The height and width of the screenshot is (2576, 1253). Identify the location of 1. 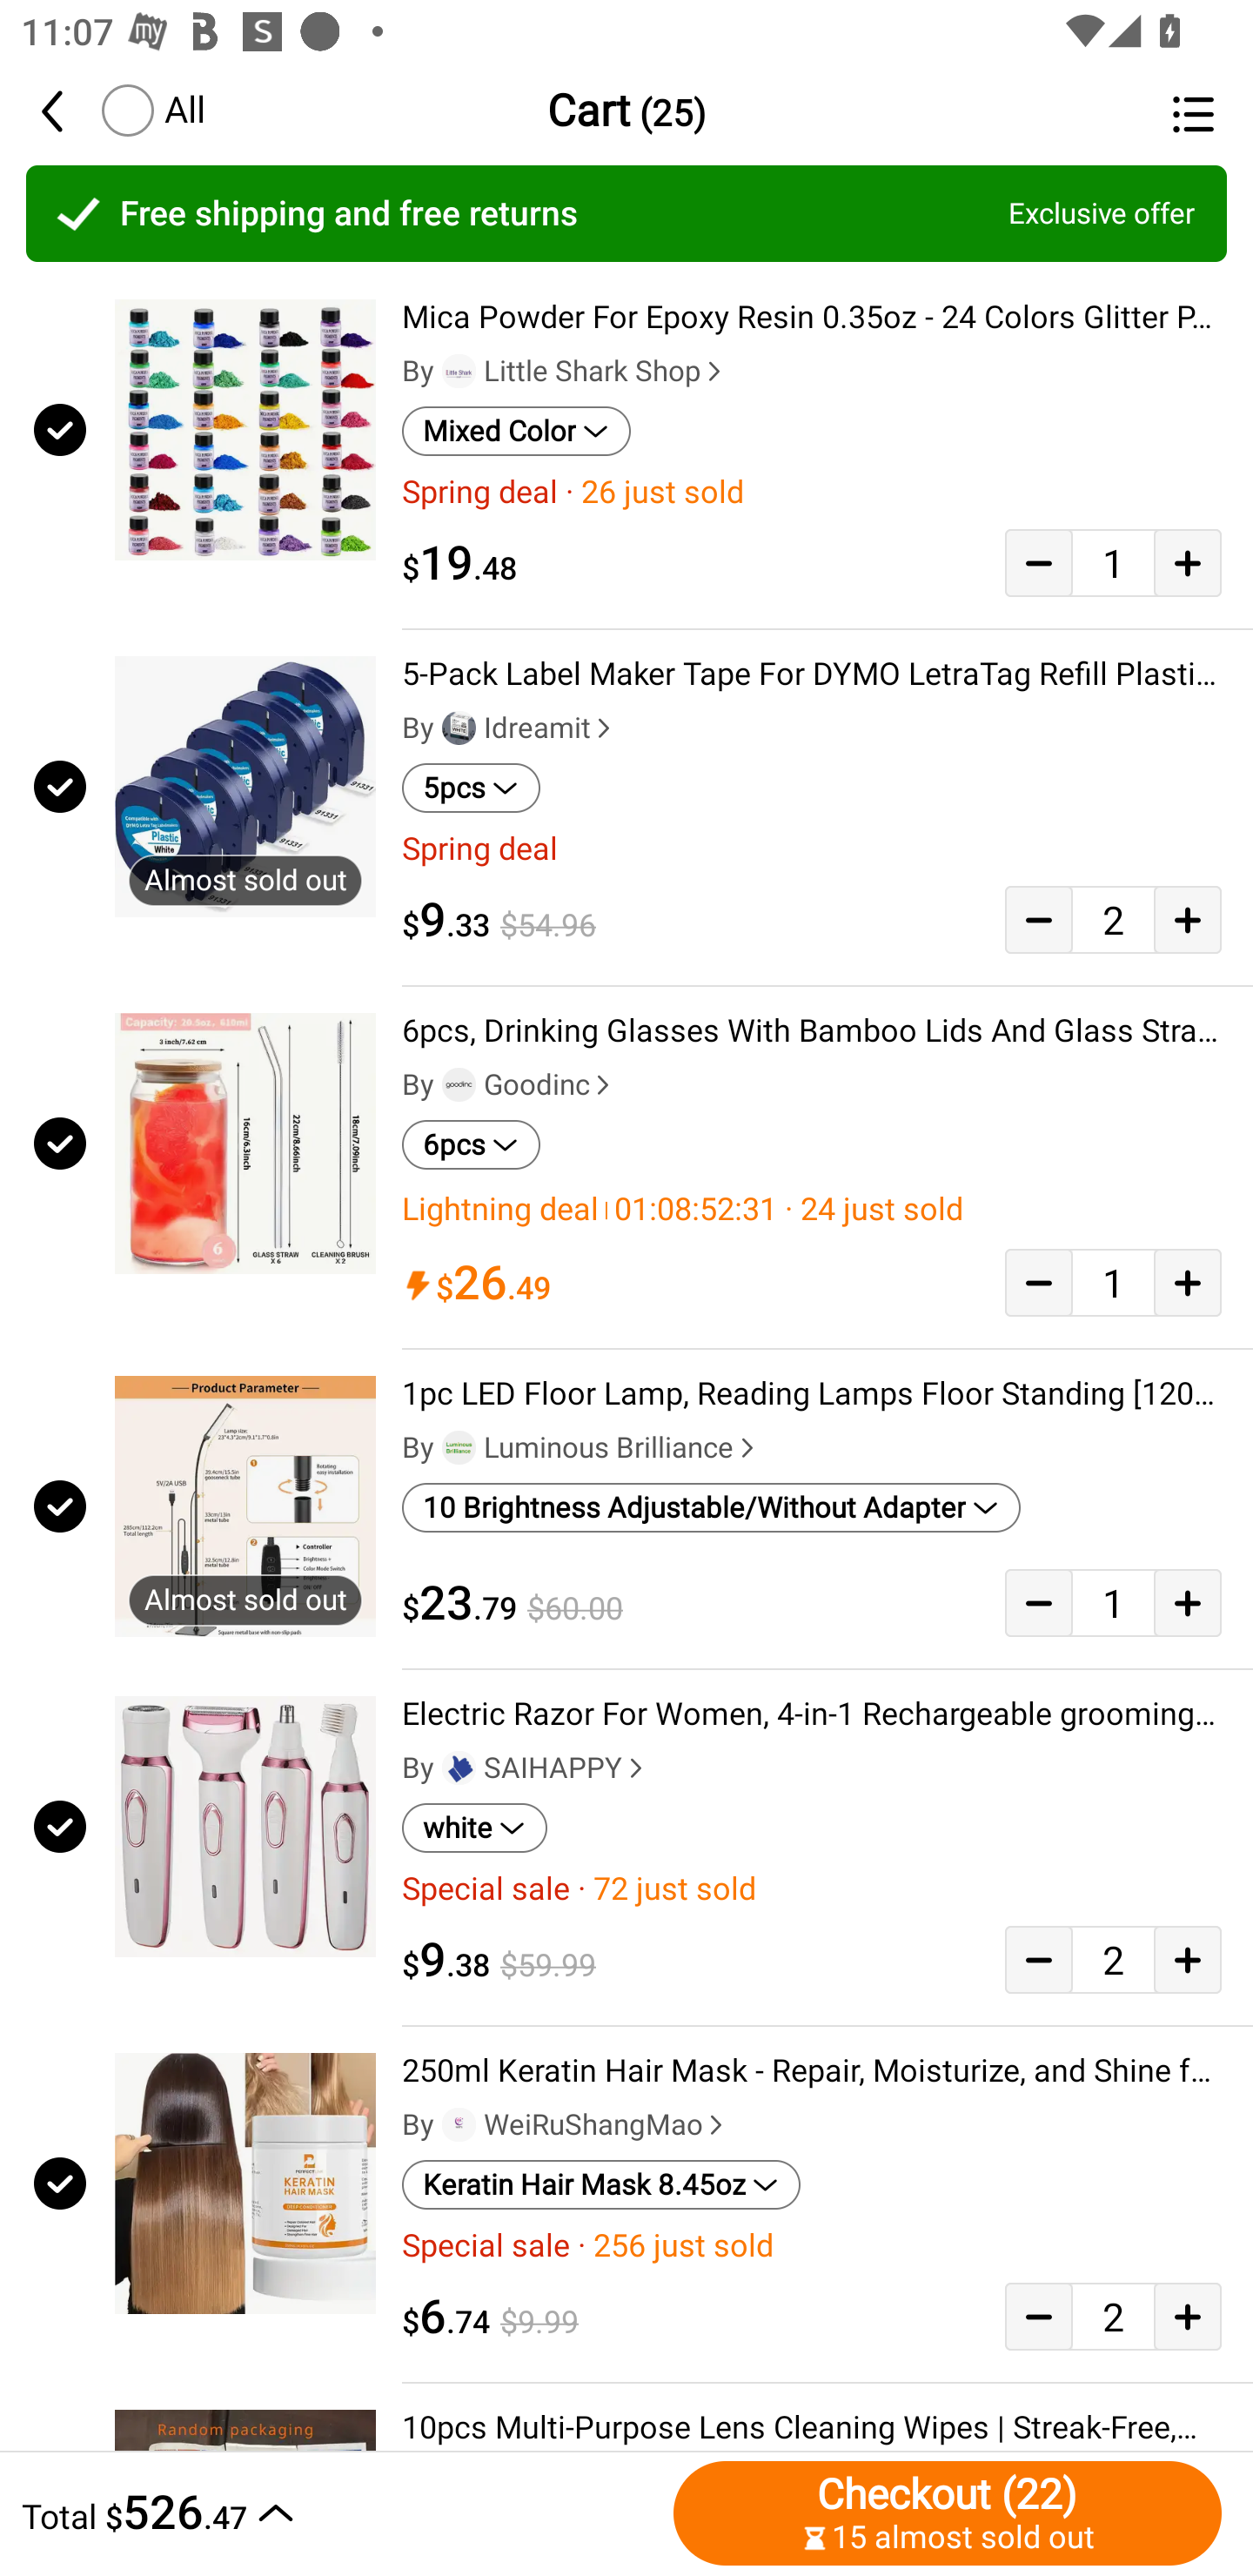
(1113, 562).